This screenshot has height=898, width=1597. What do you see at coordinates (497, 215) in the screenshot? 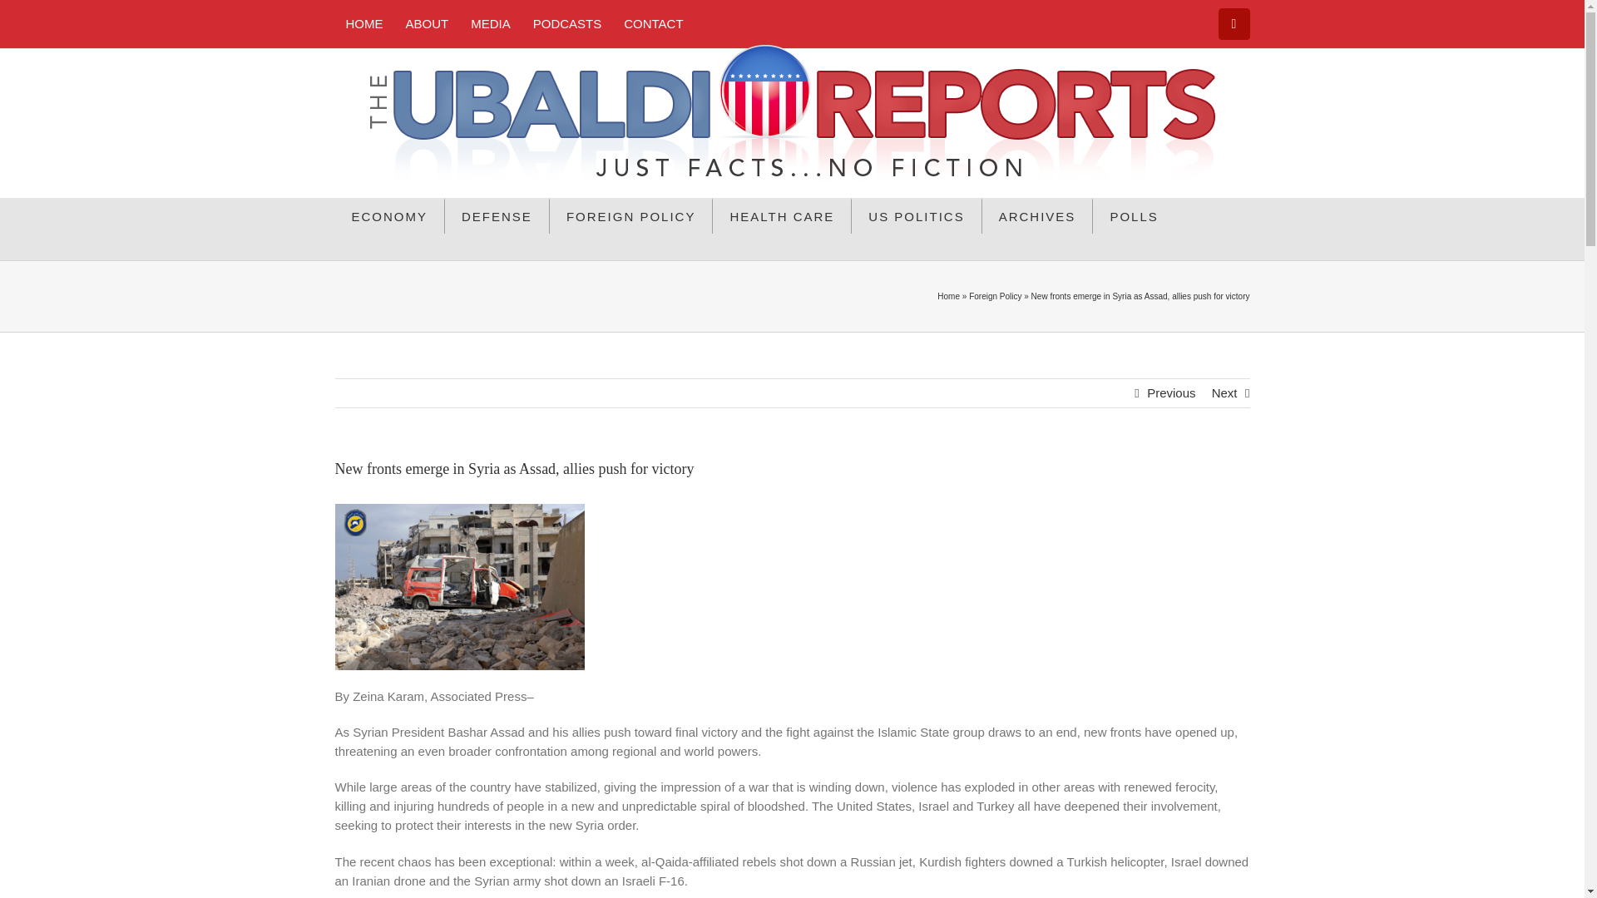
I see `DEFENSE` at bounding box center [497, 215].